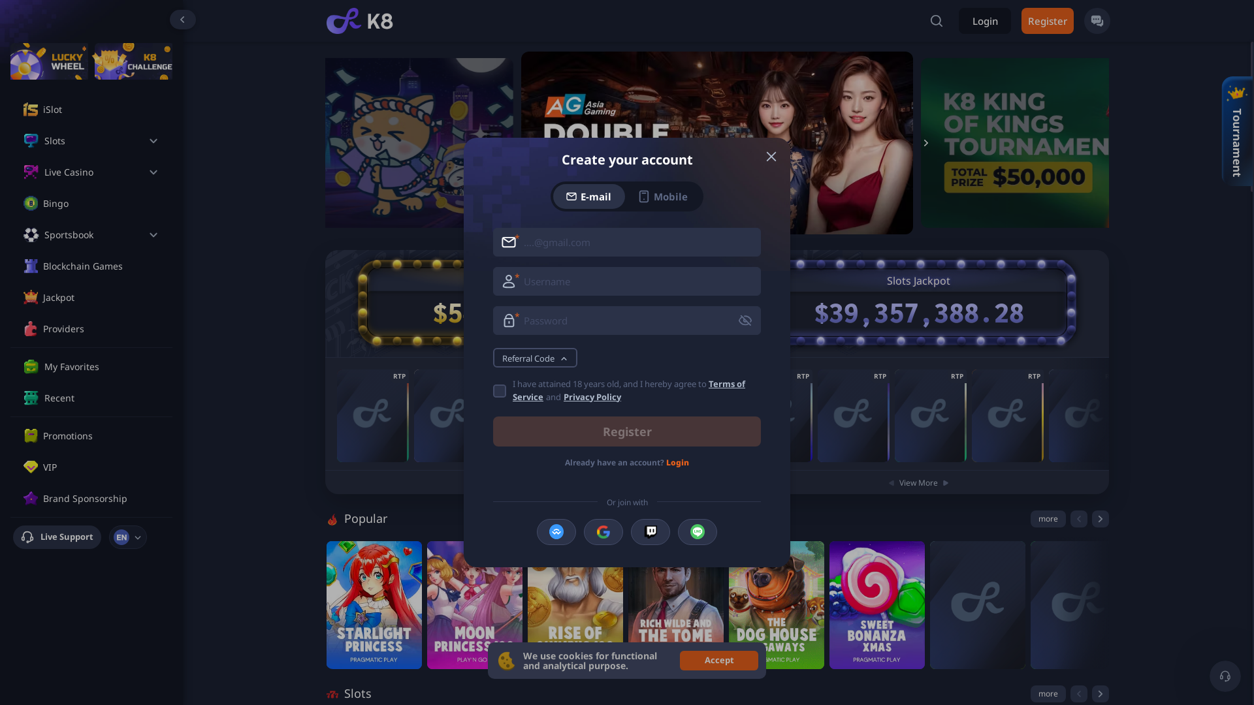 The height and width of the screenshot is (705, 1254). I want to click on African Spirit Sticky Wilds, so click(1008, 416).